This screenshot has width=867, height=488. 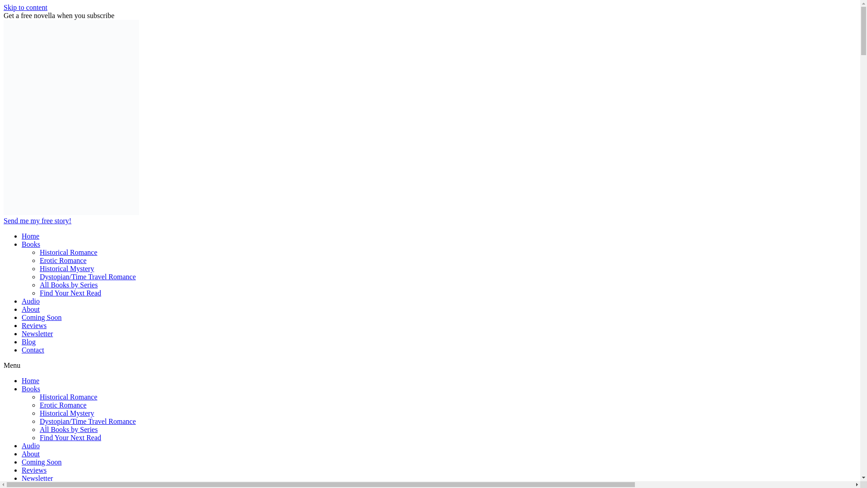 I want to click on All Books by Series, so click(x=69, y=285).